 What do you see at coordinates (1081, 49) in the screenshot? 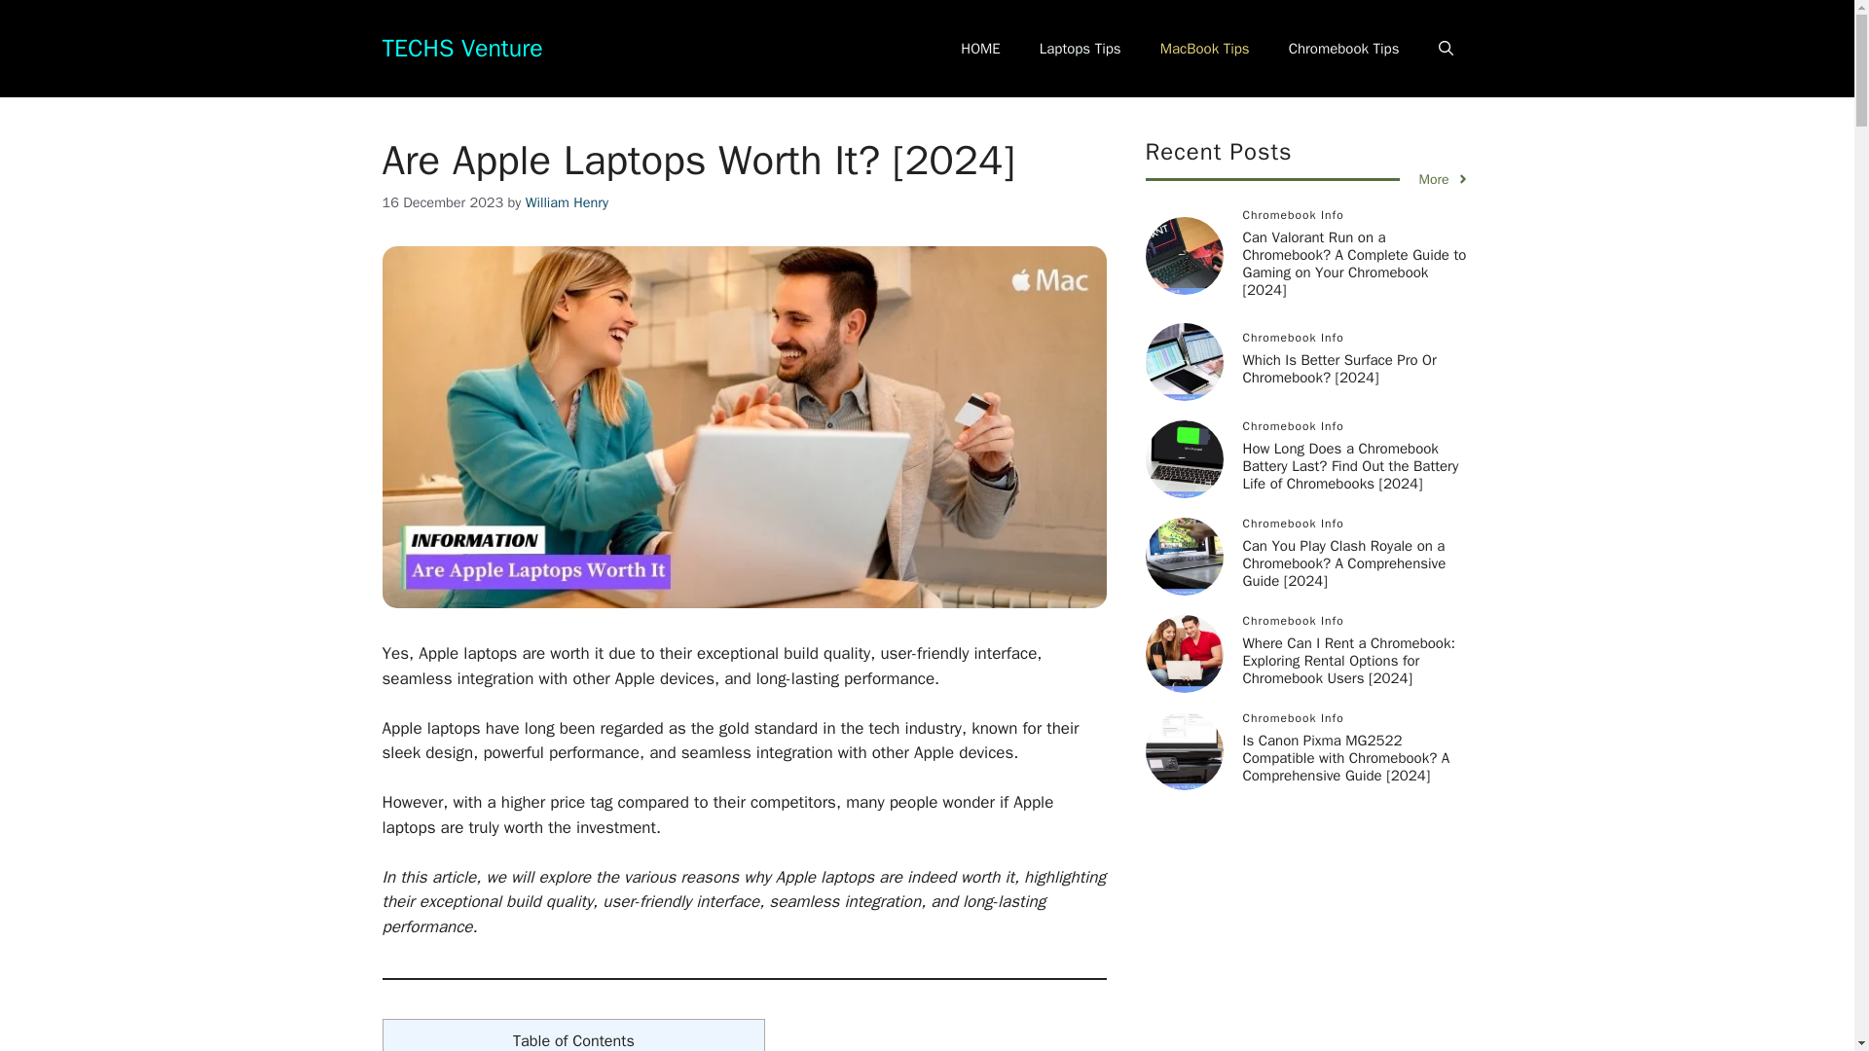
I see `Laptops Tips` at bounding box center [1081, 49].